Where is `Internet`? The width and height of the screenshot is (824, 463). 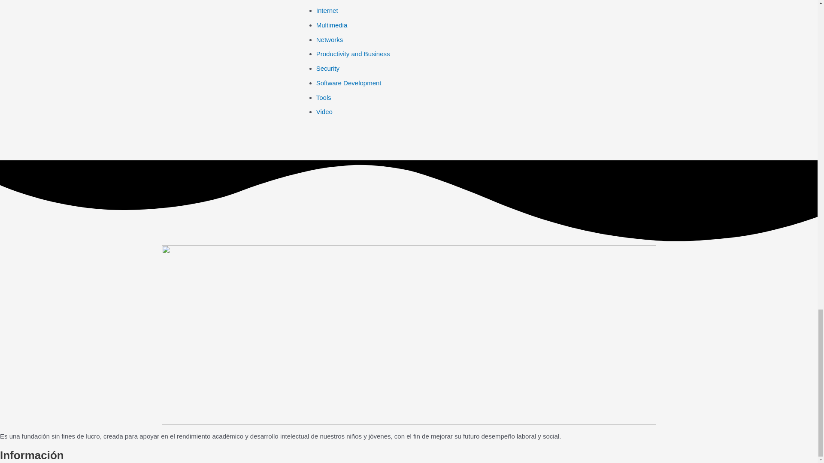
Internet is located at coordinates (327, 10).